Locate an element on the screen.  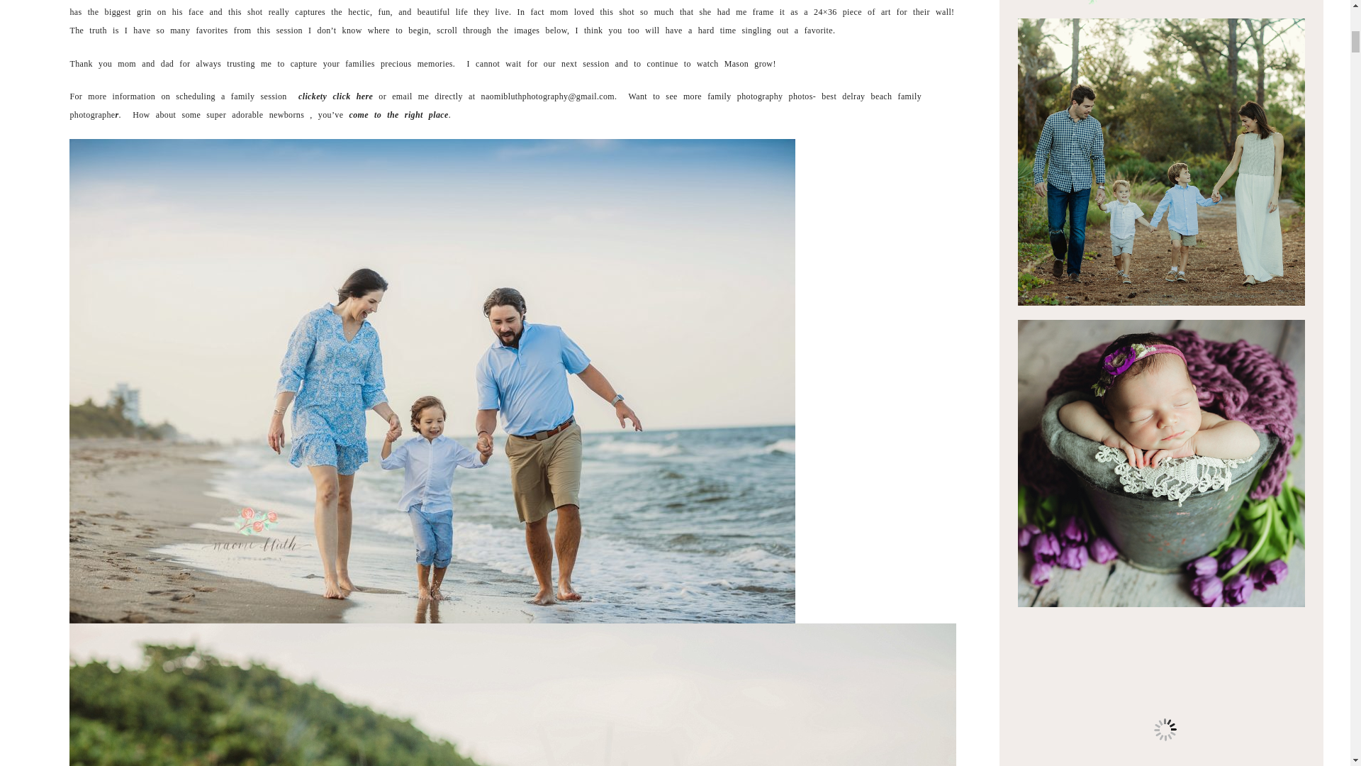
clickety click here is located at coordinates (335, 96).